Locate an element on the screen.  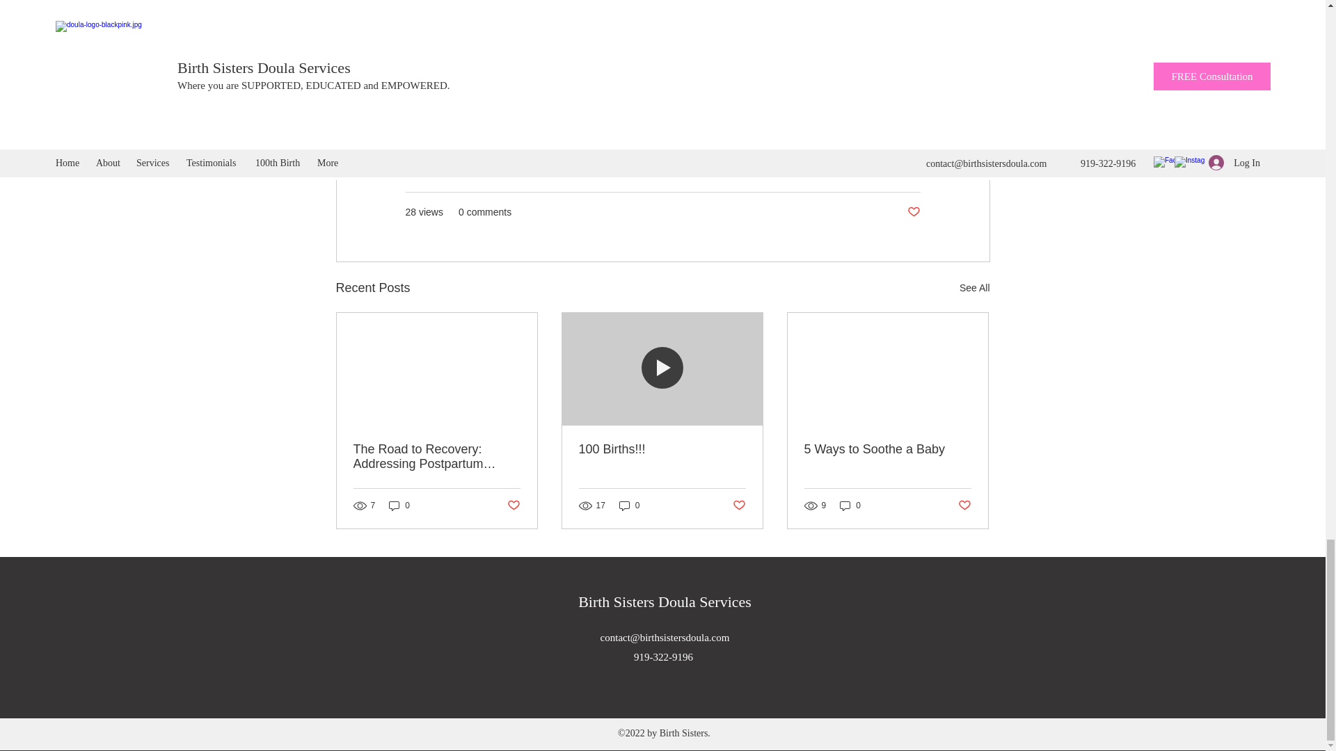
Post not marked as liked is located at coordinates (964, 506).